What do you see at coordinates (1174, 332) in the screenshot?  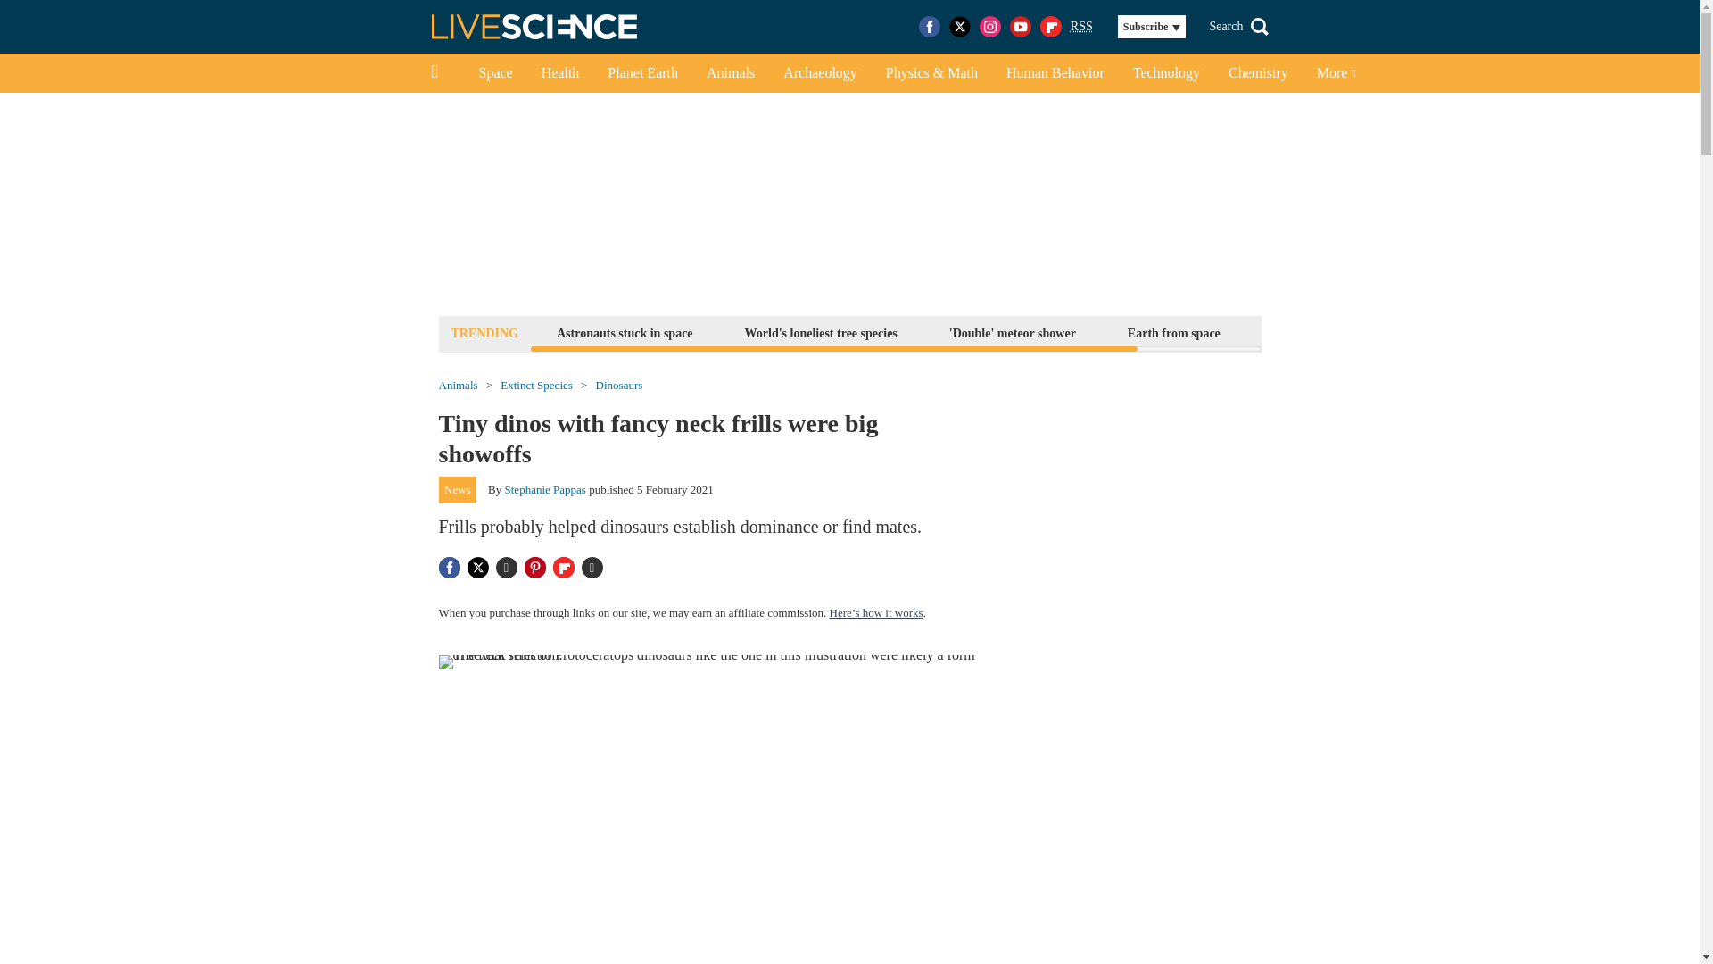 I see `Earth from space` at bounding box center [1174, 332].